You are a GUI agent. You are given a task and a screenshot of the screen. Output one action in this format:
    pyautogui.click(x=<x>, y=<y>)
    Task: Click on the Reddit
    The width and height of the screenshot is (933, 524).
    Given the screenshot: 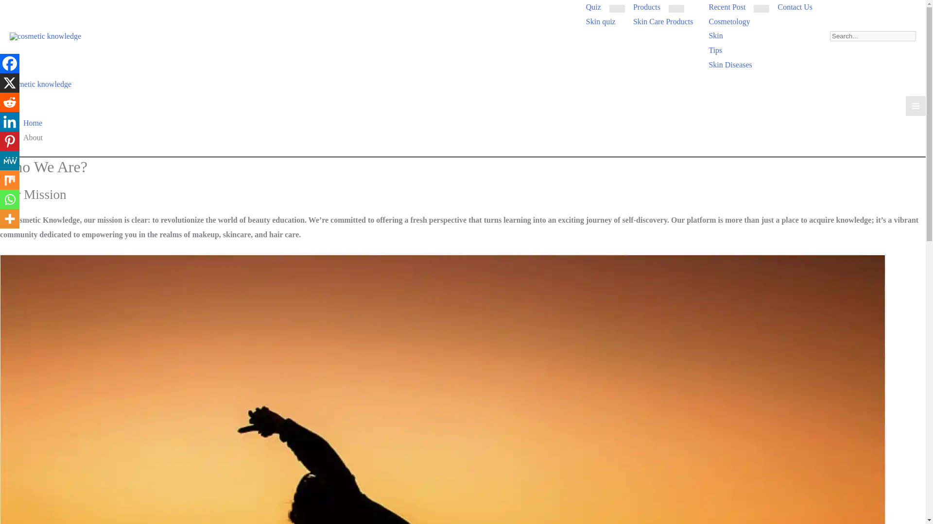 What is the action you would take?
    pyautogui.click(x=10, y=102)
    